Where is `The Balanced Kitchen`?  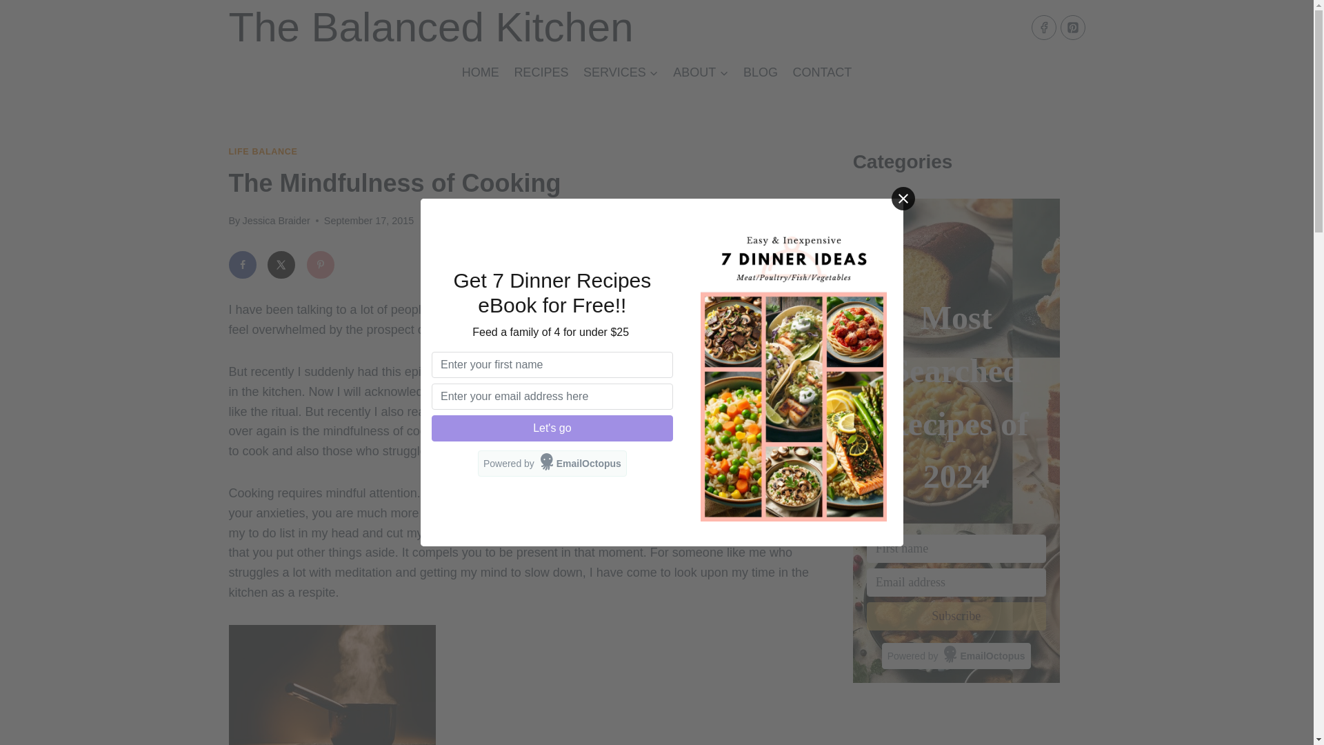
The Balanced Kitchen is located at coordinates (432, 28).